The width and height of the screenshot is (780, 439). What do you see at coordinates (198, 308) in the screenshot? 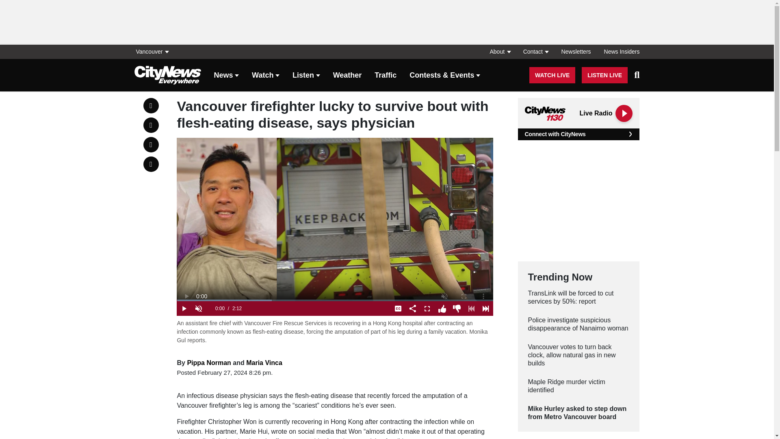
I see `Unmute` at bounding box center [198, 308].